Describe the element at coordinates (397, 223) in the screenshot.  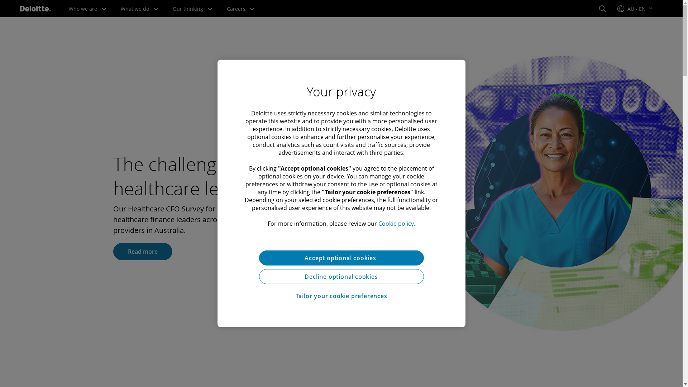
I see `Cookie policy.` at that location.